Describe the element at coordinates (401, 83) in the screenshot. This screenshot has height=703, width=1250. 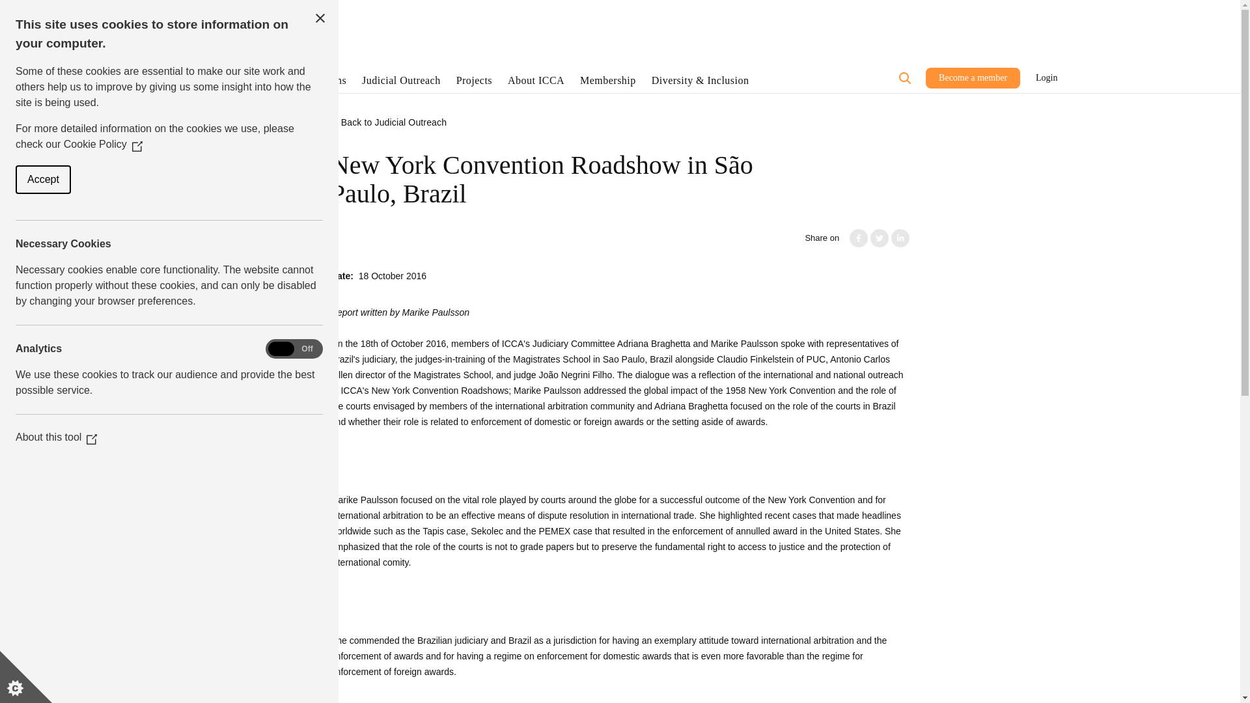
I see `Judicial Outreach` at that location.